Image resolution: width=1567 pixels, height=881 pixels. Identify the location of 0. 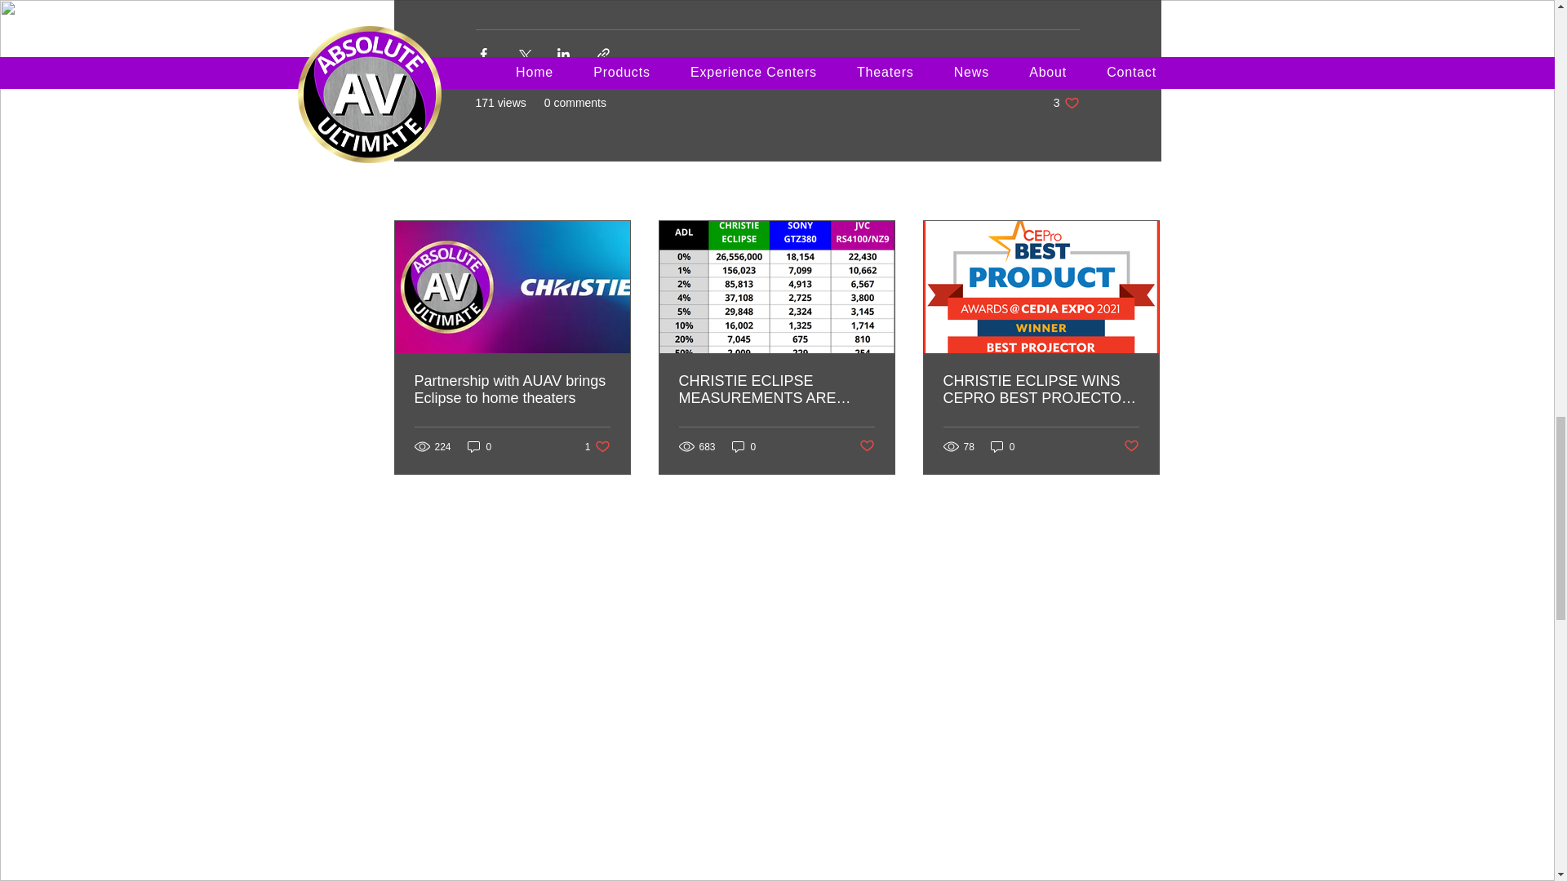
(867, 446).